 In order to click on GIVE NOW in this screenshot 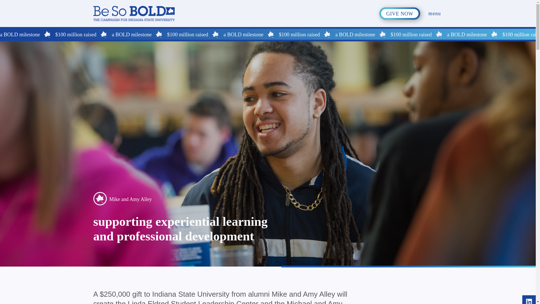, I will do `click(400, 4)`.